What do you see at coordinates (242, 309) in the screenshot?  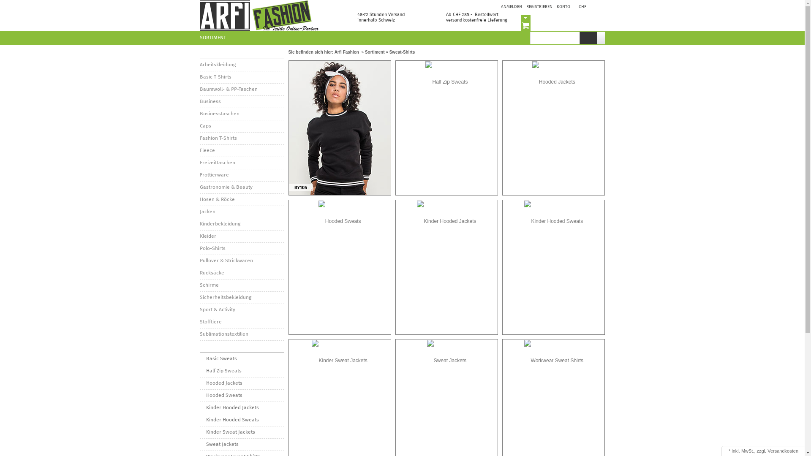 I see `Sport & Activity` at bounding box center [242, 309].